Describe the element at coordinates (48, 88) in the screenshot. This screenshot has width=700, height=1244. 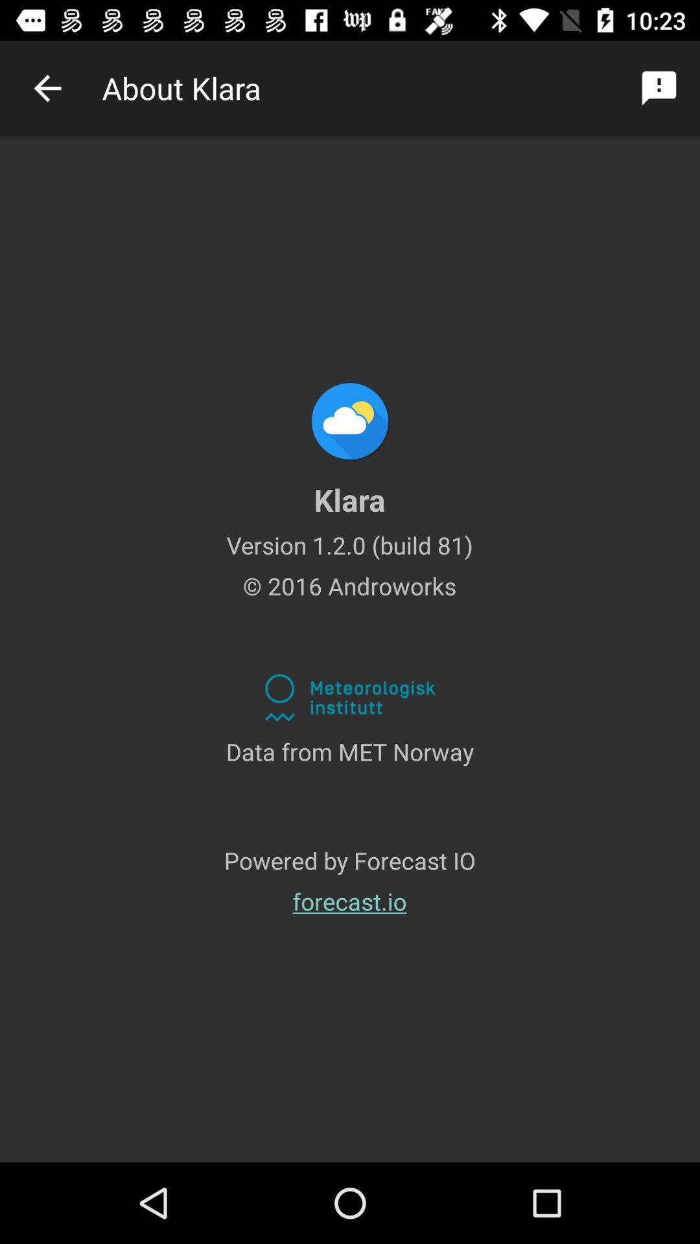
I see `go back` at that location.